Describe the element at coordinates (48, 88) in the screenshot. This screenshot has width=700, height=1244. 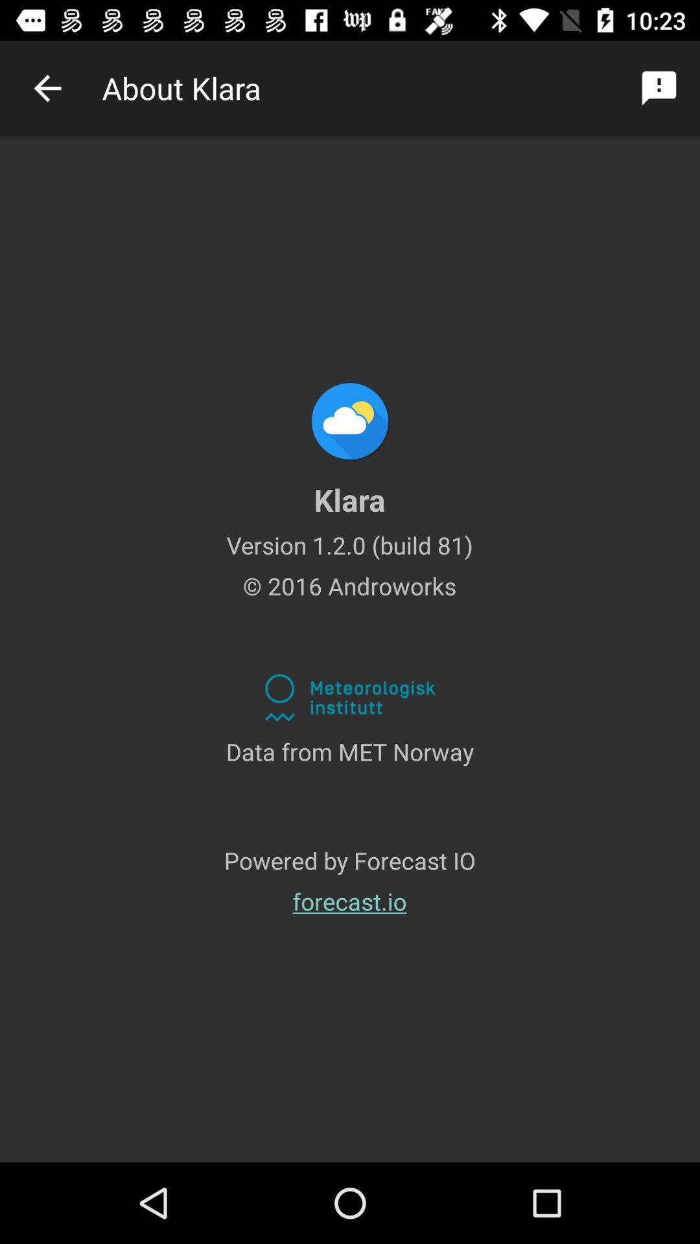
I see `go back` at that location.